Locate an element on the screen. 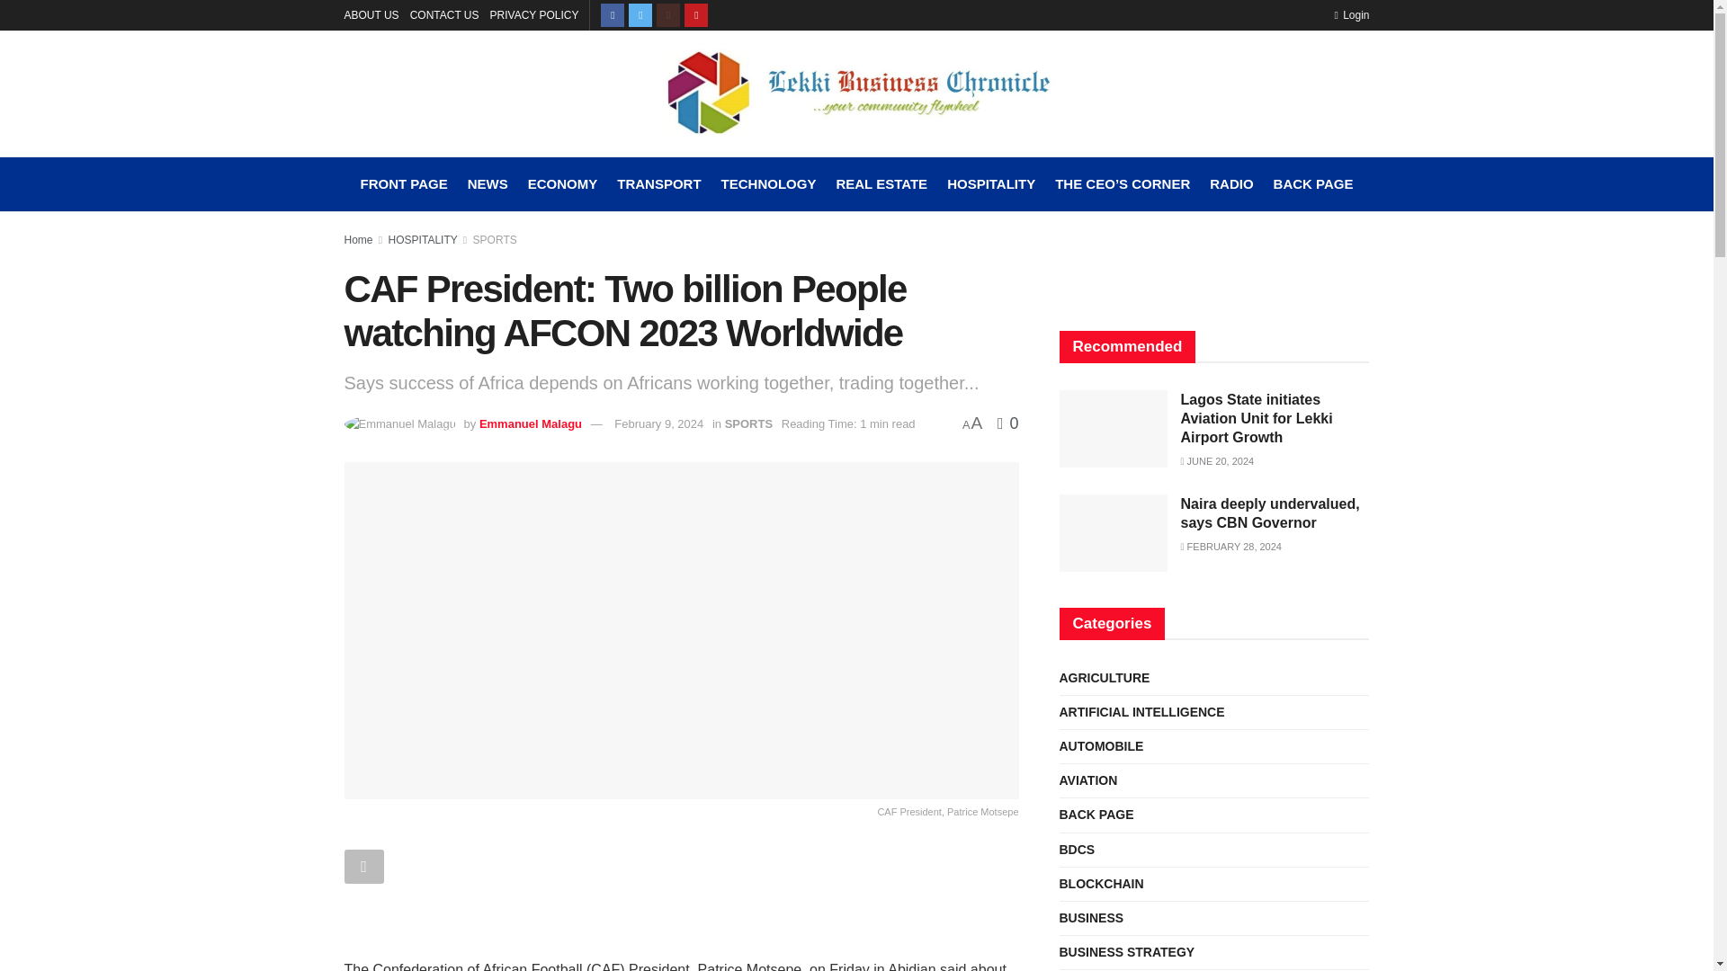 This screenshot has height=971, width=1727. NEWS is located at coordinates (488, 183).